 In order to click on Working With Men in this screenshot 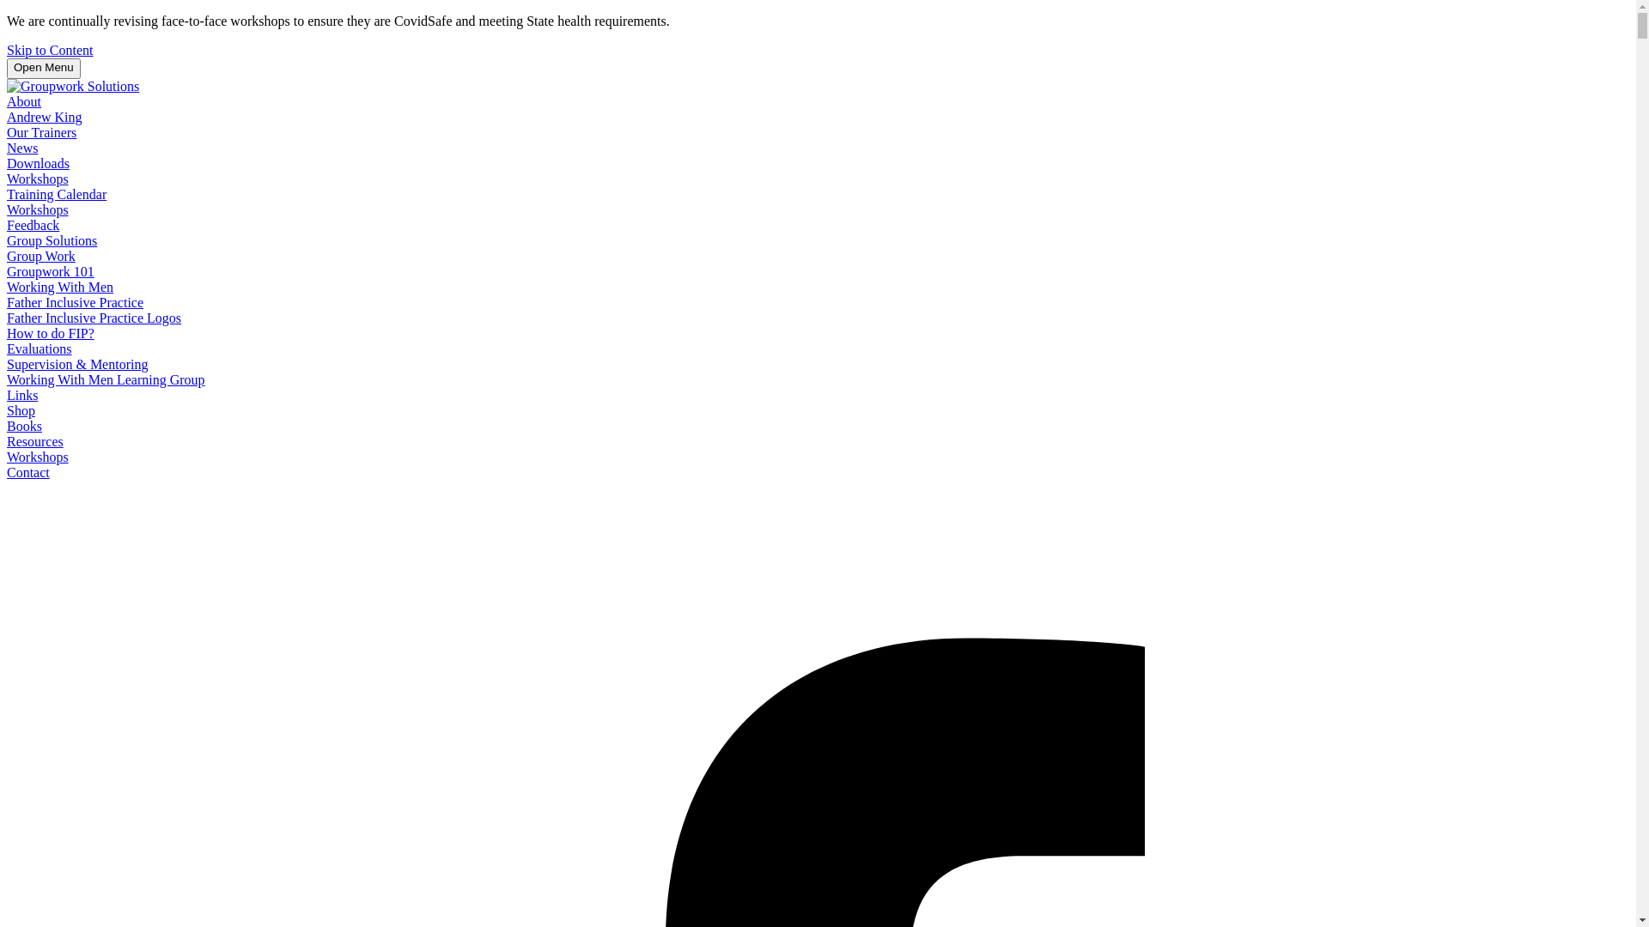, I will do `click(60, 287)`.